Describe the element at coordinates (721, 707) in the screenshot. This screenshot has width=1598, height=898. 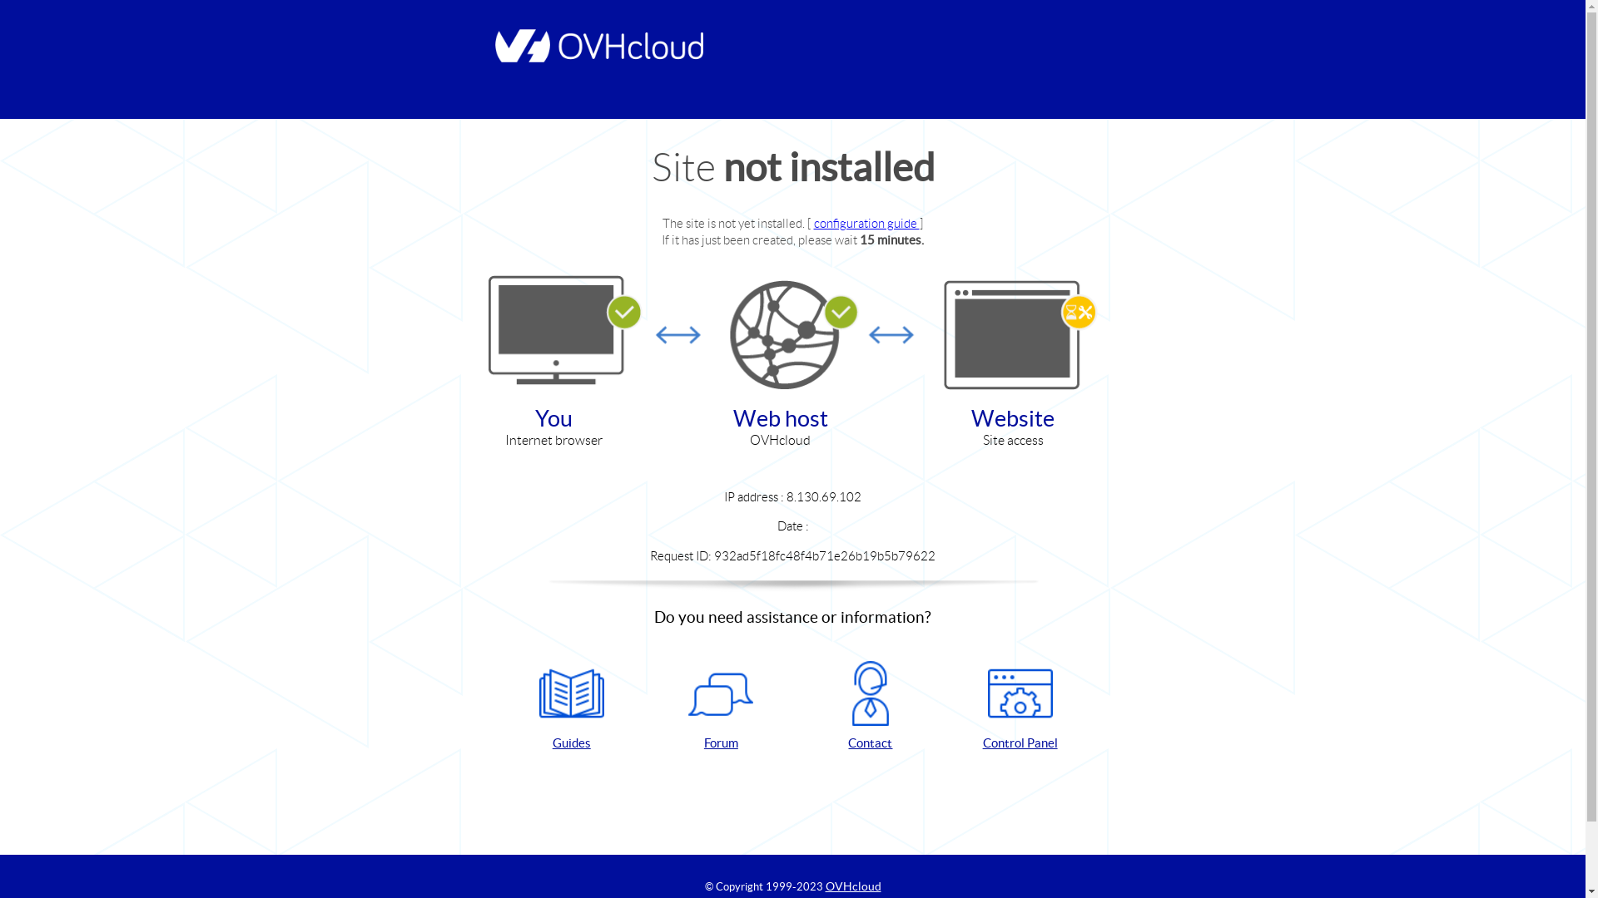
I see `Forum` at that location.